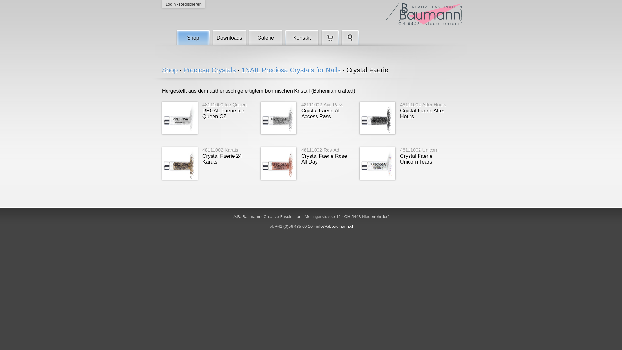  I want to click on Downloads, so click(229, 37).